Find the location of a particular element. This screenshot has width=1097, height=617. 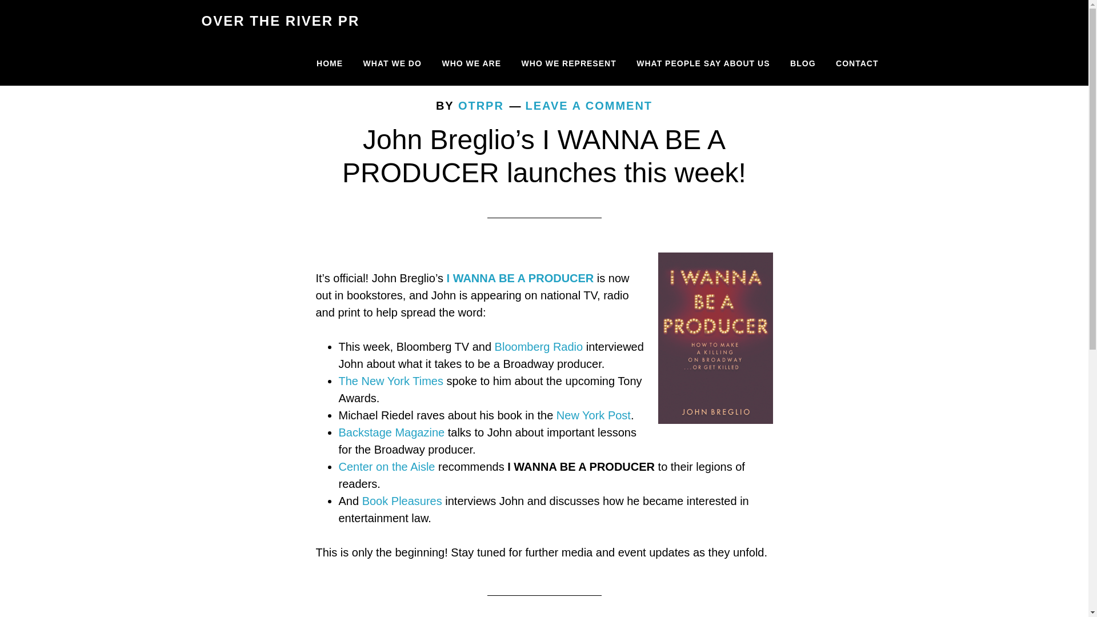

WHAT PEOPLE SAY ABOUT US is located at coordinates (703, 64).